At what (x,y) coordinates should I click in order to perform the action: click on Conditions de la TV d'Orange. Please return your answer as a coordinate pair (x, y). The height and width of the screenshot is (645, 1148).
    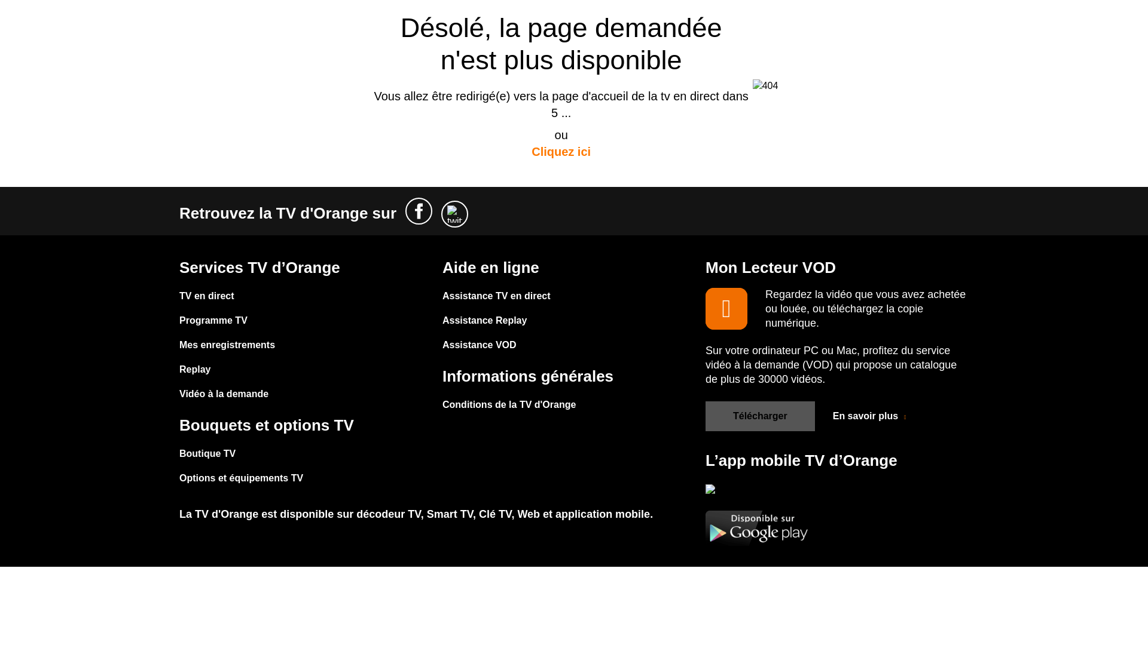
    Looking at the image, I should click on (509, 403).